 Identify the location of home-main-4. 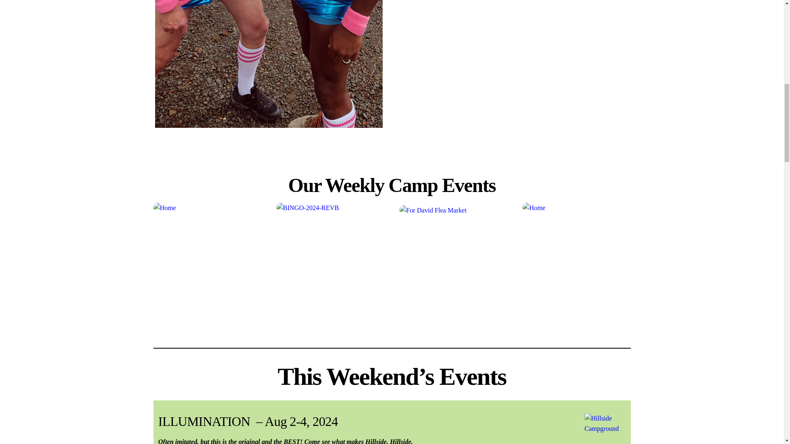
(268, 63).